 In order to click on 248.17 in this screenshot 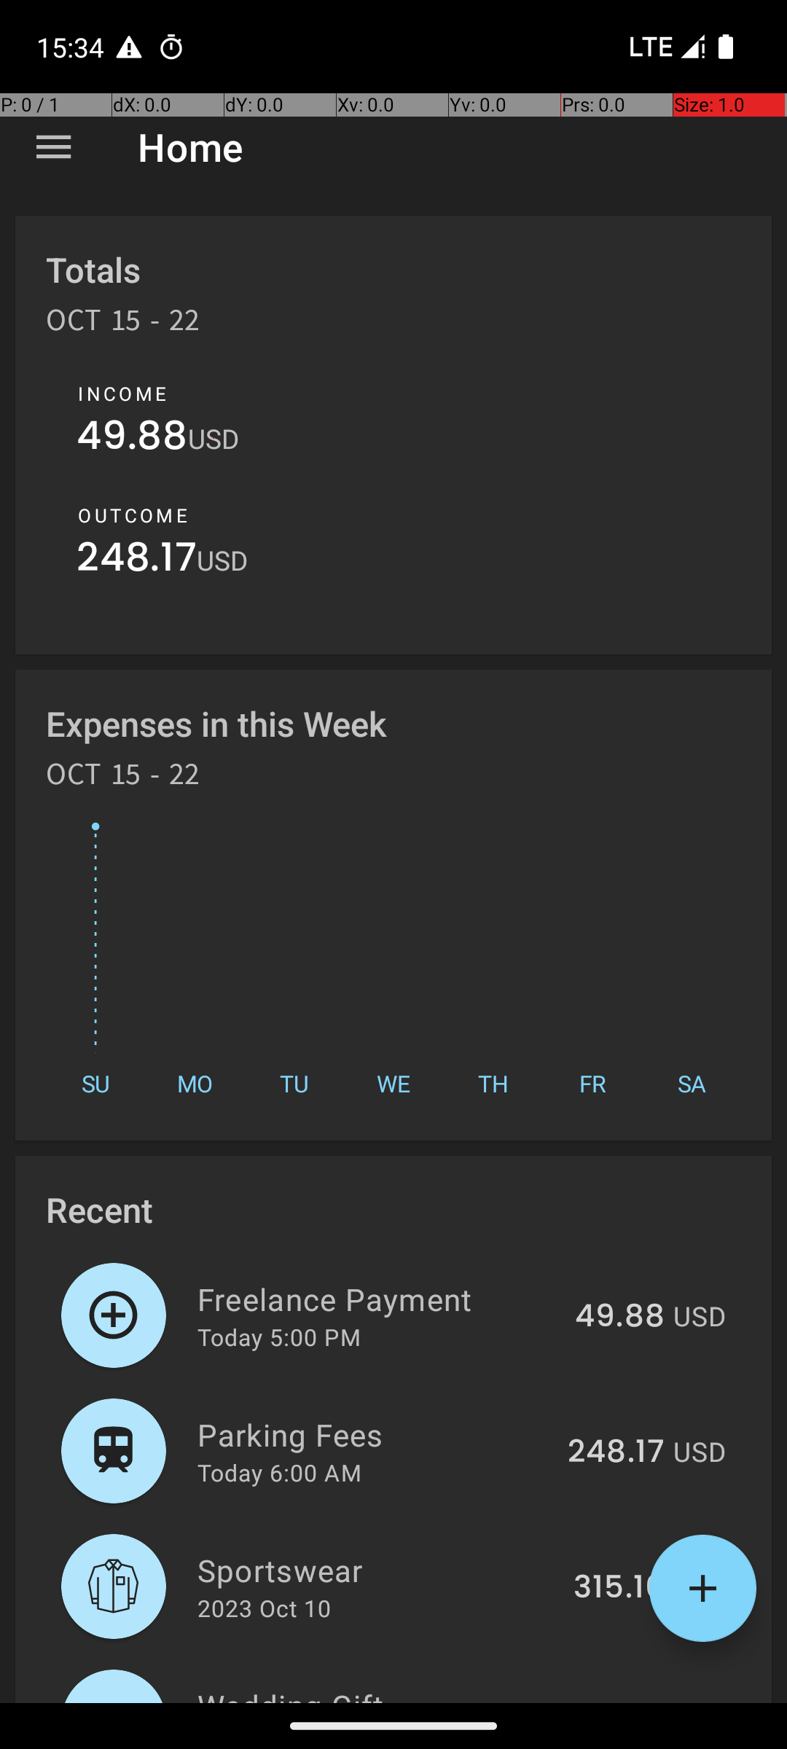, I will do `click(137, 561)`.